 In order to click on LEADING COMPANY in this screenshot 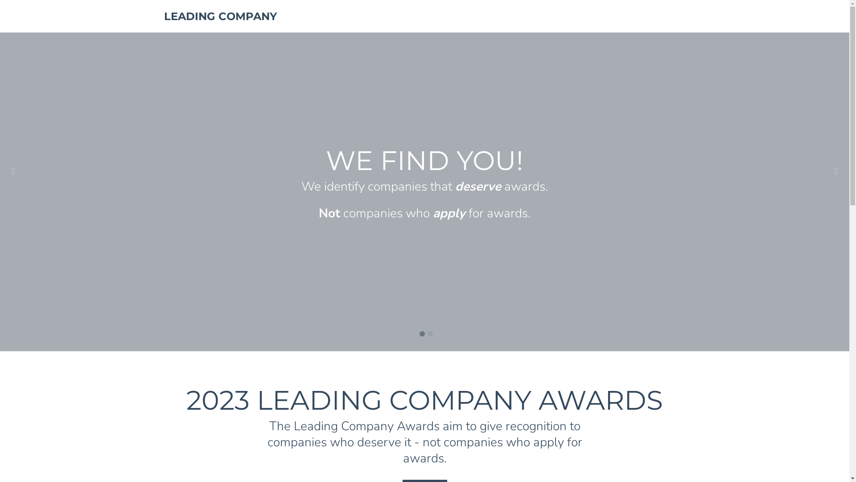, I will do `click(220, 16)`.